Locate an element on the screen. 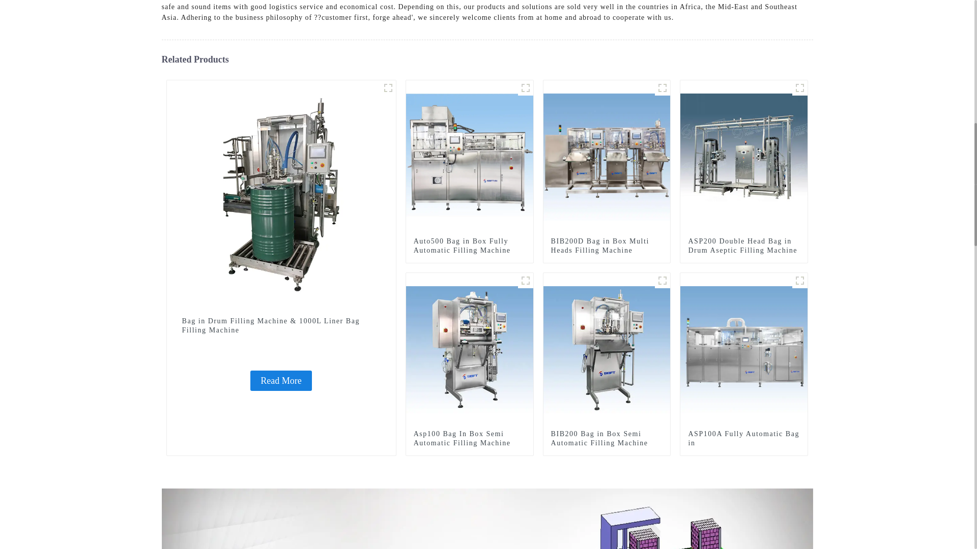  Read More is located at coordinates (281, 380).